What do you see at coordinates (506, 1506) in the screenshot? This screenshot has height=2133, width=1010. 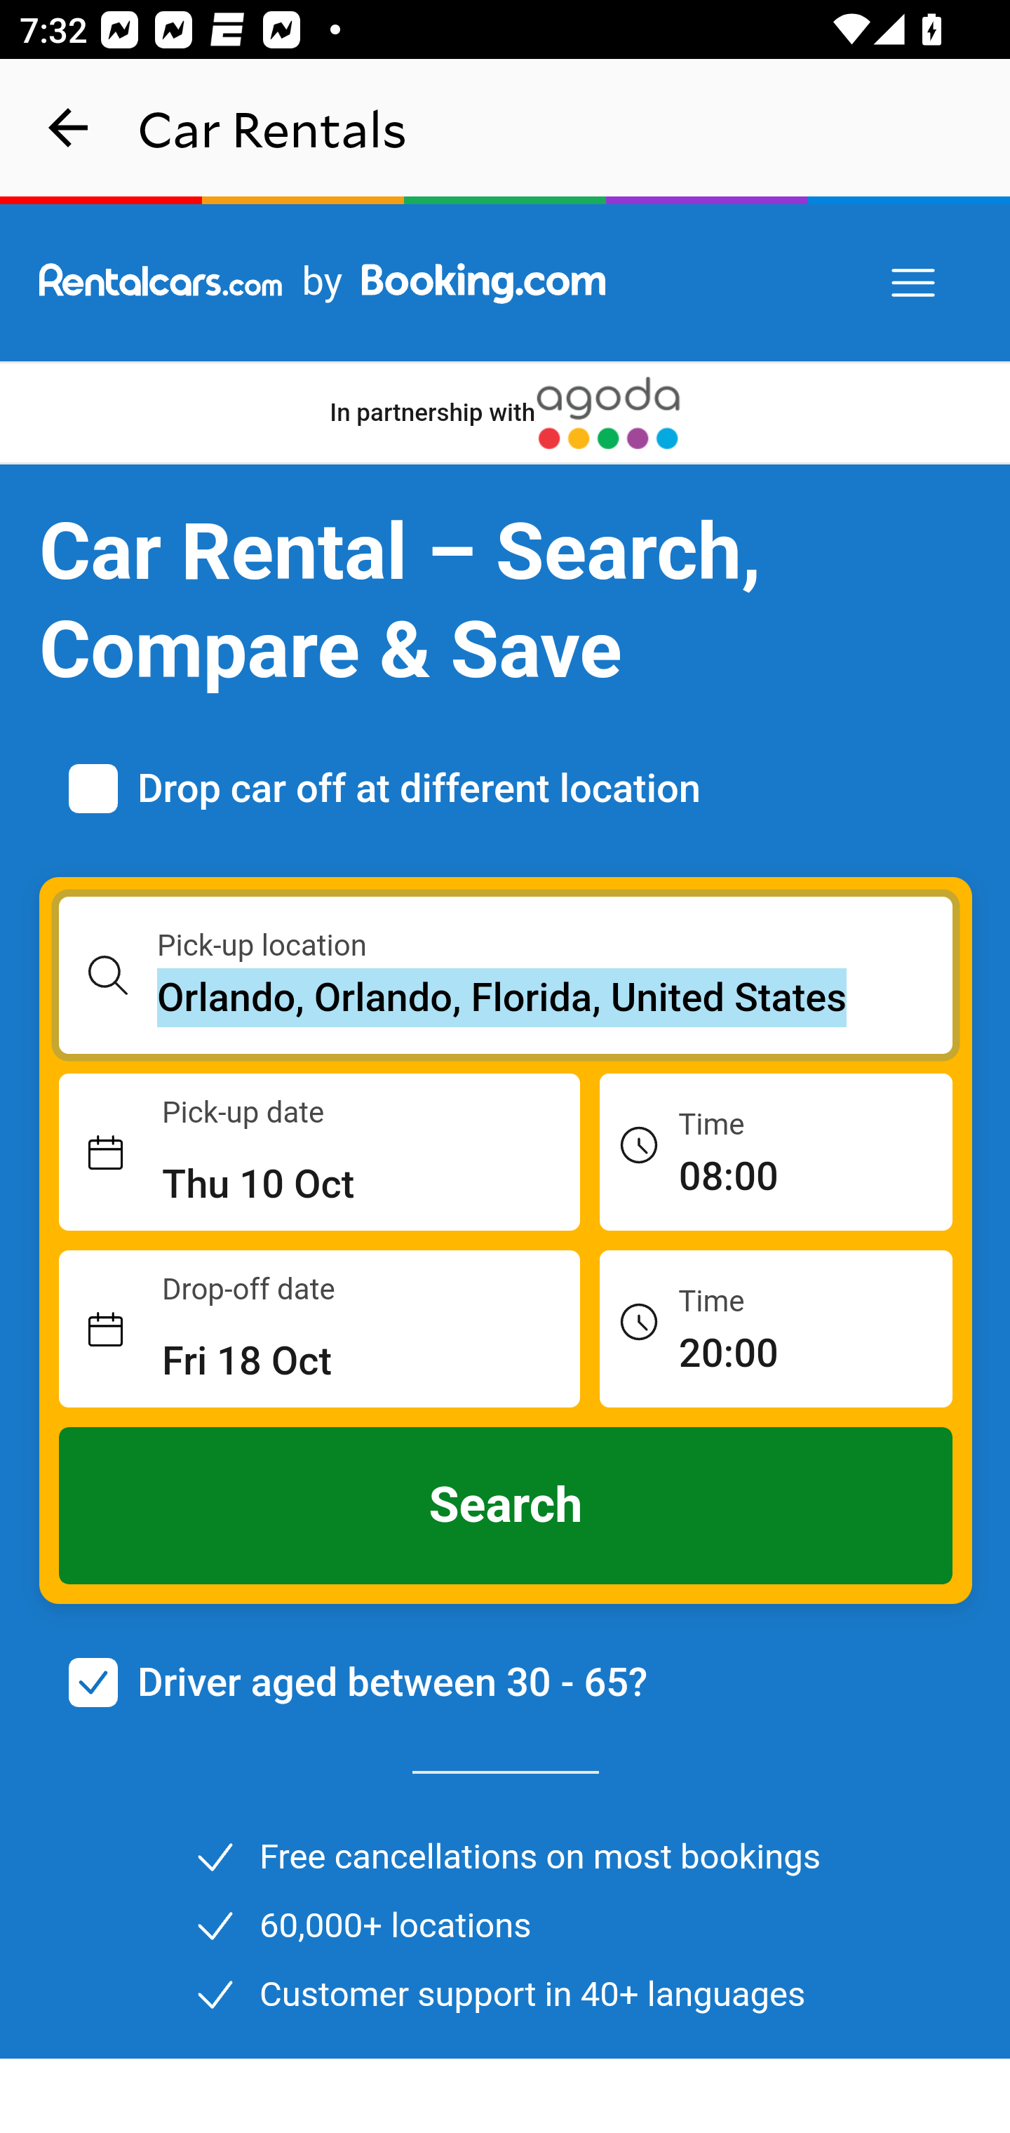 I see `Search` at bounding box center [506, 1506].